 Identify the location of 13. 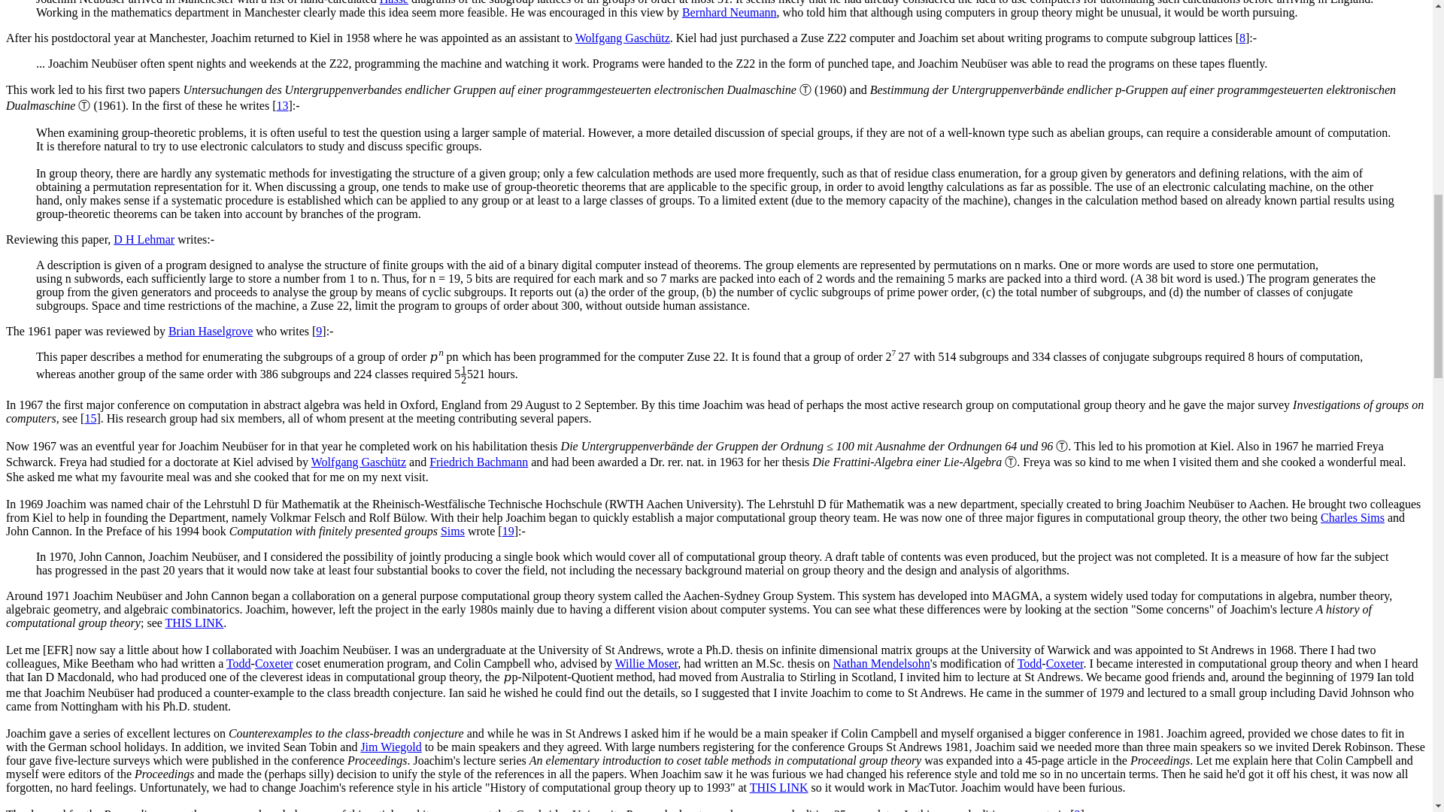
(281, 105).